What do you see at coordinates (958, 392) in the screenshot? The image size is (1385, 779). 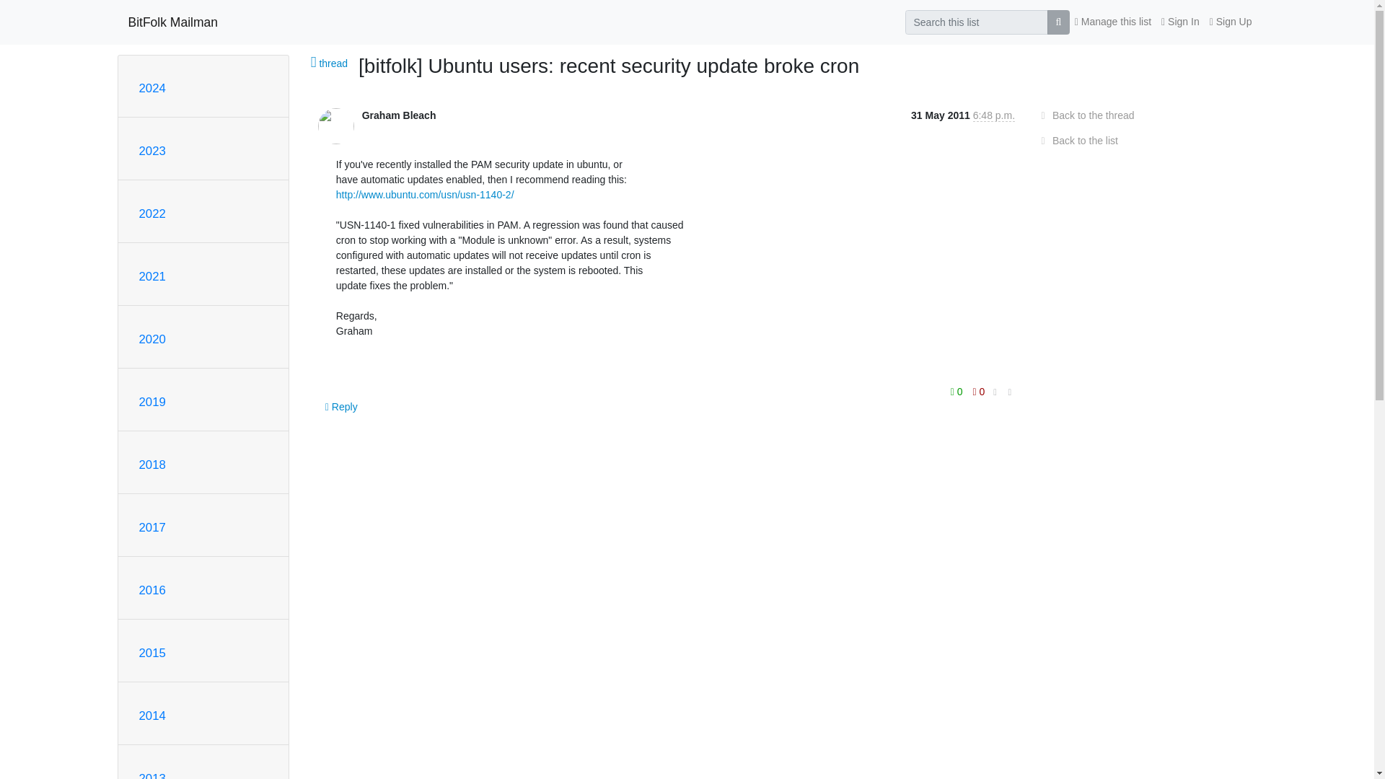 I see `You must be logged-in to vote.` at bounding box center [958, 392].